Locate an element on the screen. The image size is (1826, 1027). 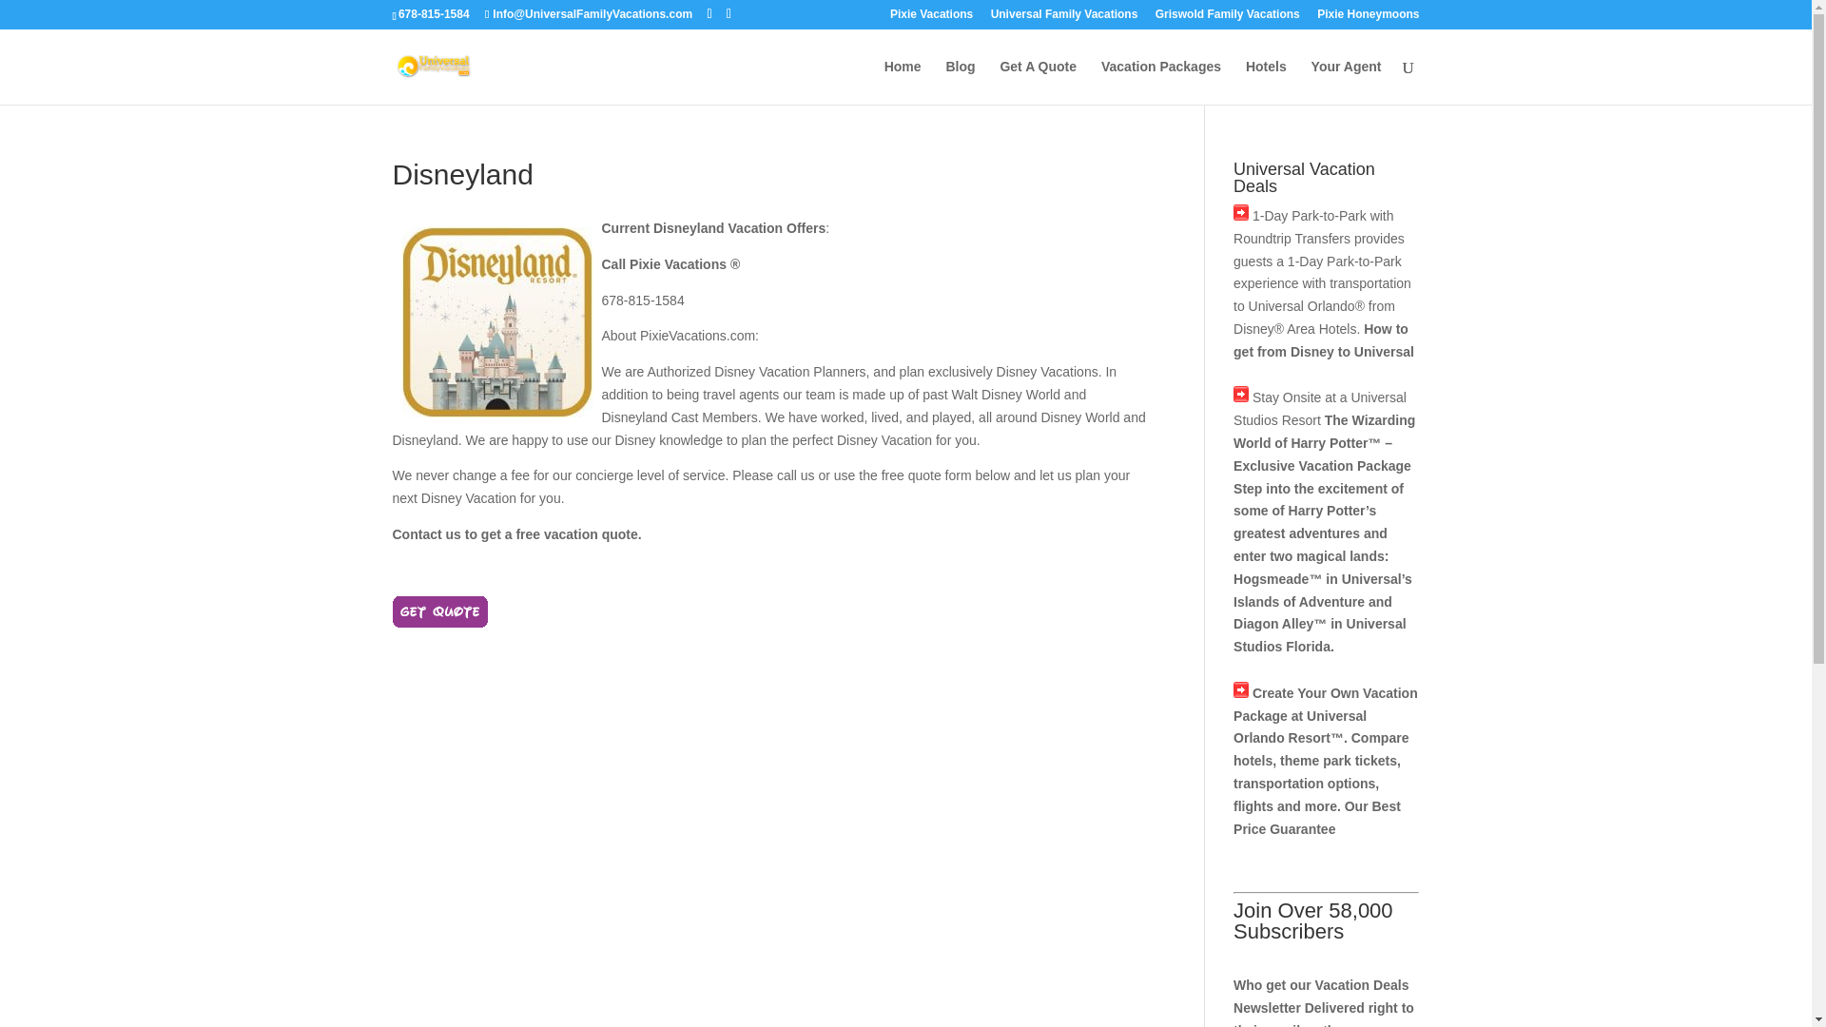
Get A Quote is located at coordinates (1038, 82).